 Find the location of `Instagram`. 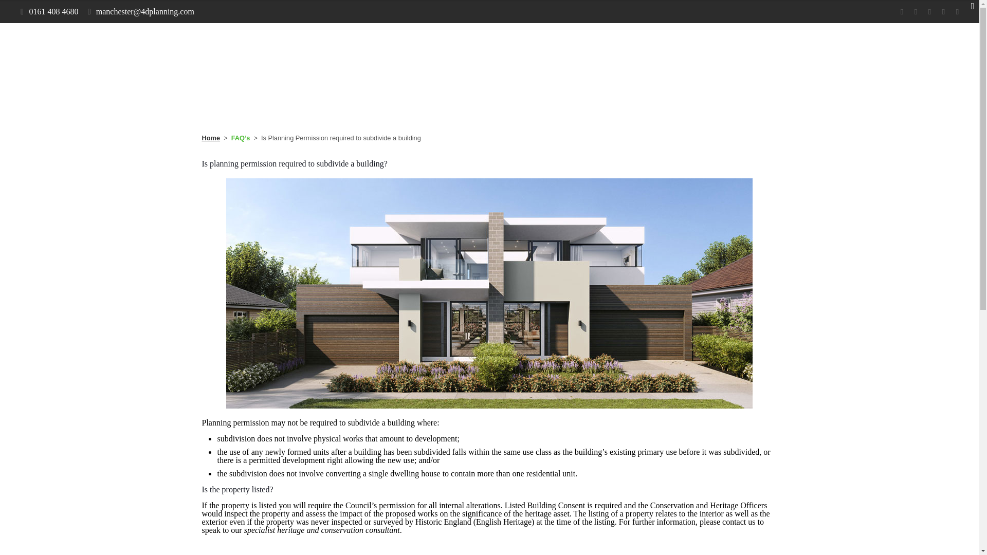

Instagram is located at coordinates (957, 12).